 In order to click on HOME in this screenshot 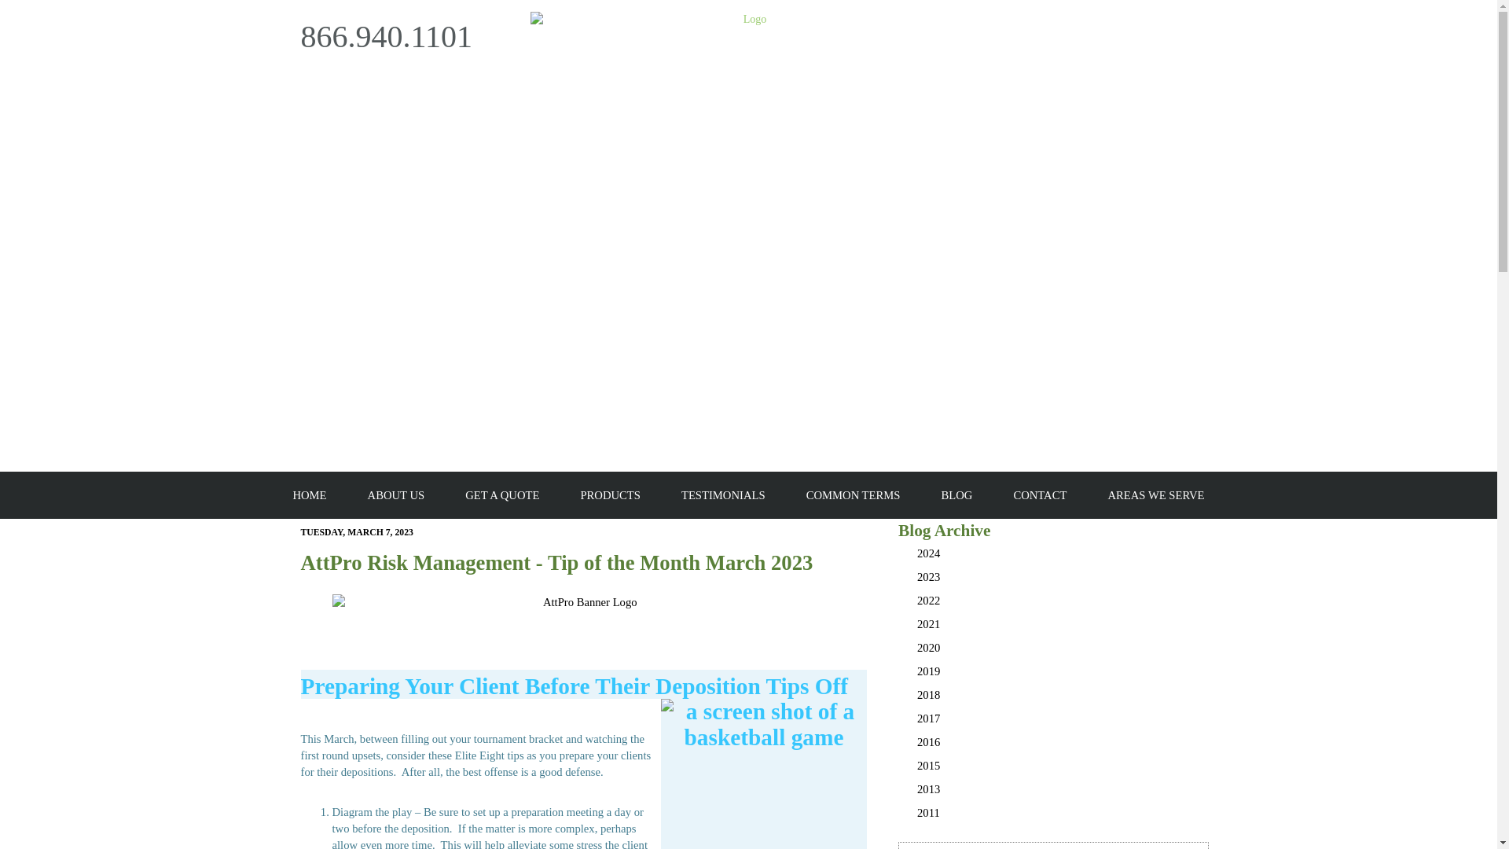, I will do `click(309, 495)`.